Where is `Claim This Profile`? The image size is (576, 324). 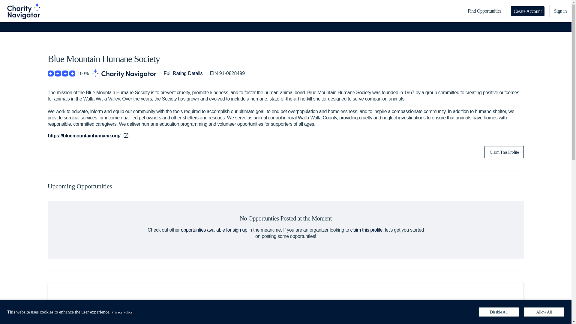 Claim This Profile is located at coordinates (504, 152).